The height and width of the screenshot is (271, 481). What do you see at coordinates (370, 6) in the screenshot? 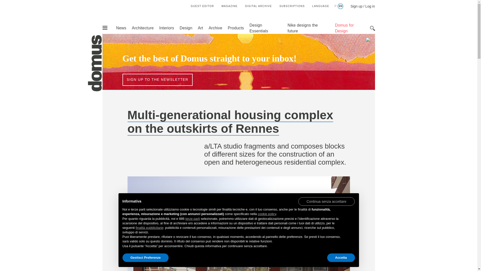
I see `Log in` at bounding box center [370, 6].